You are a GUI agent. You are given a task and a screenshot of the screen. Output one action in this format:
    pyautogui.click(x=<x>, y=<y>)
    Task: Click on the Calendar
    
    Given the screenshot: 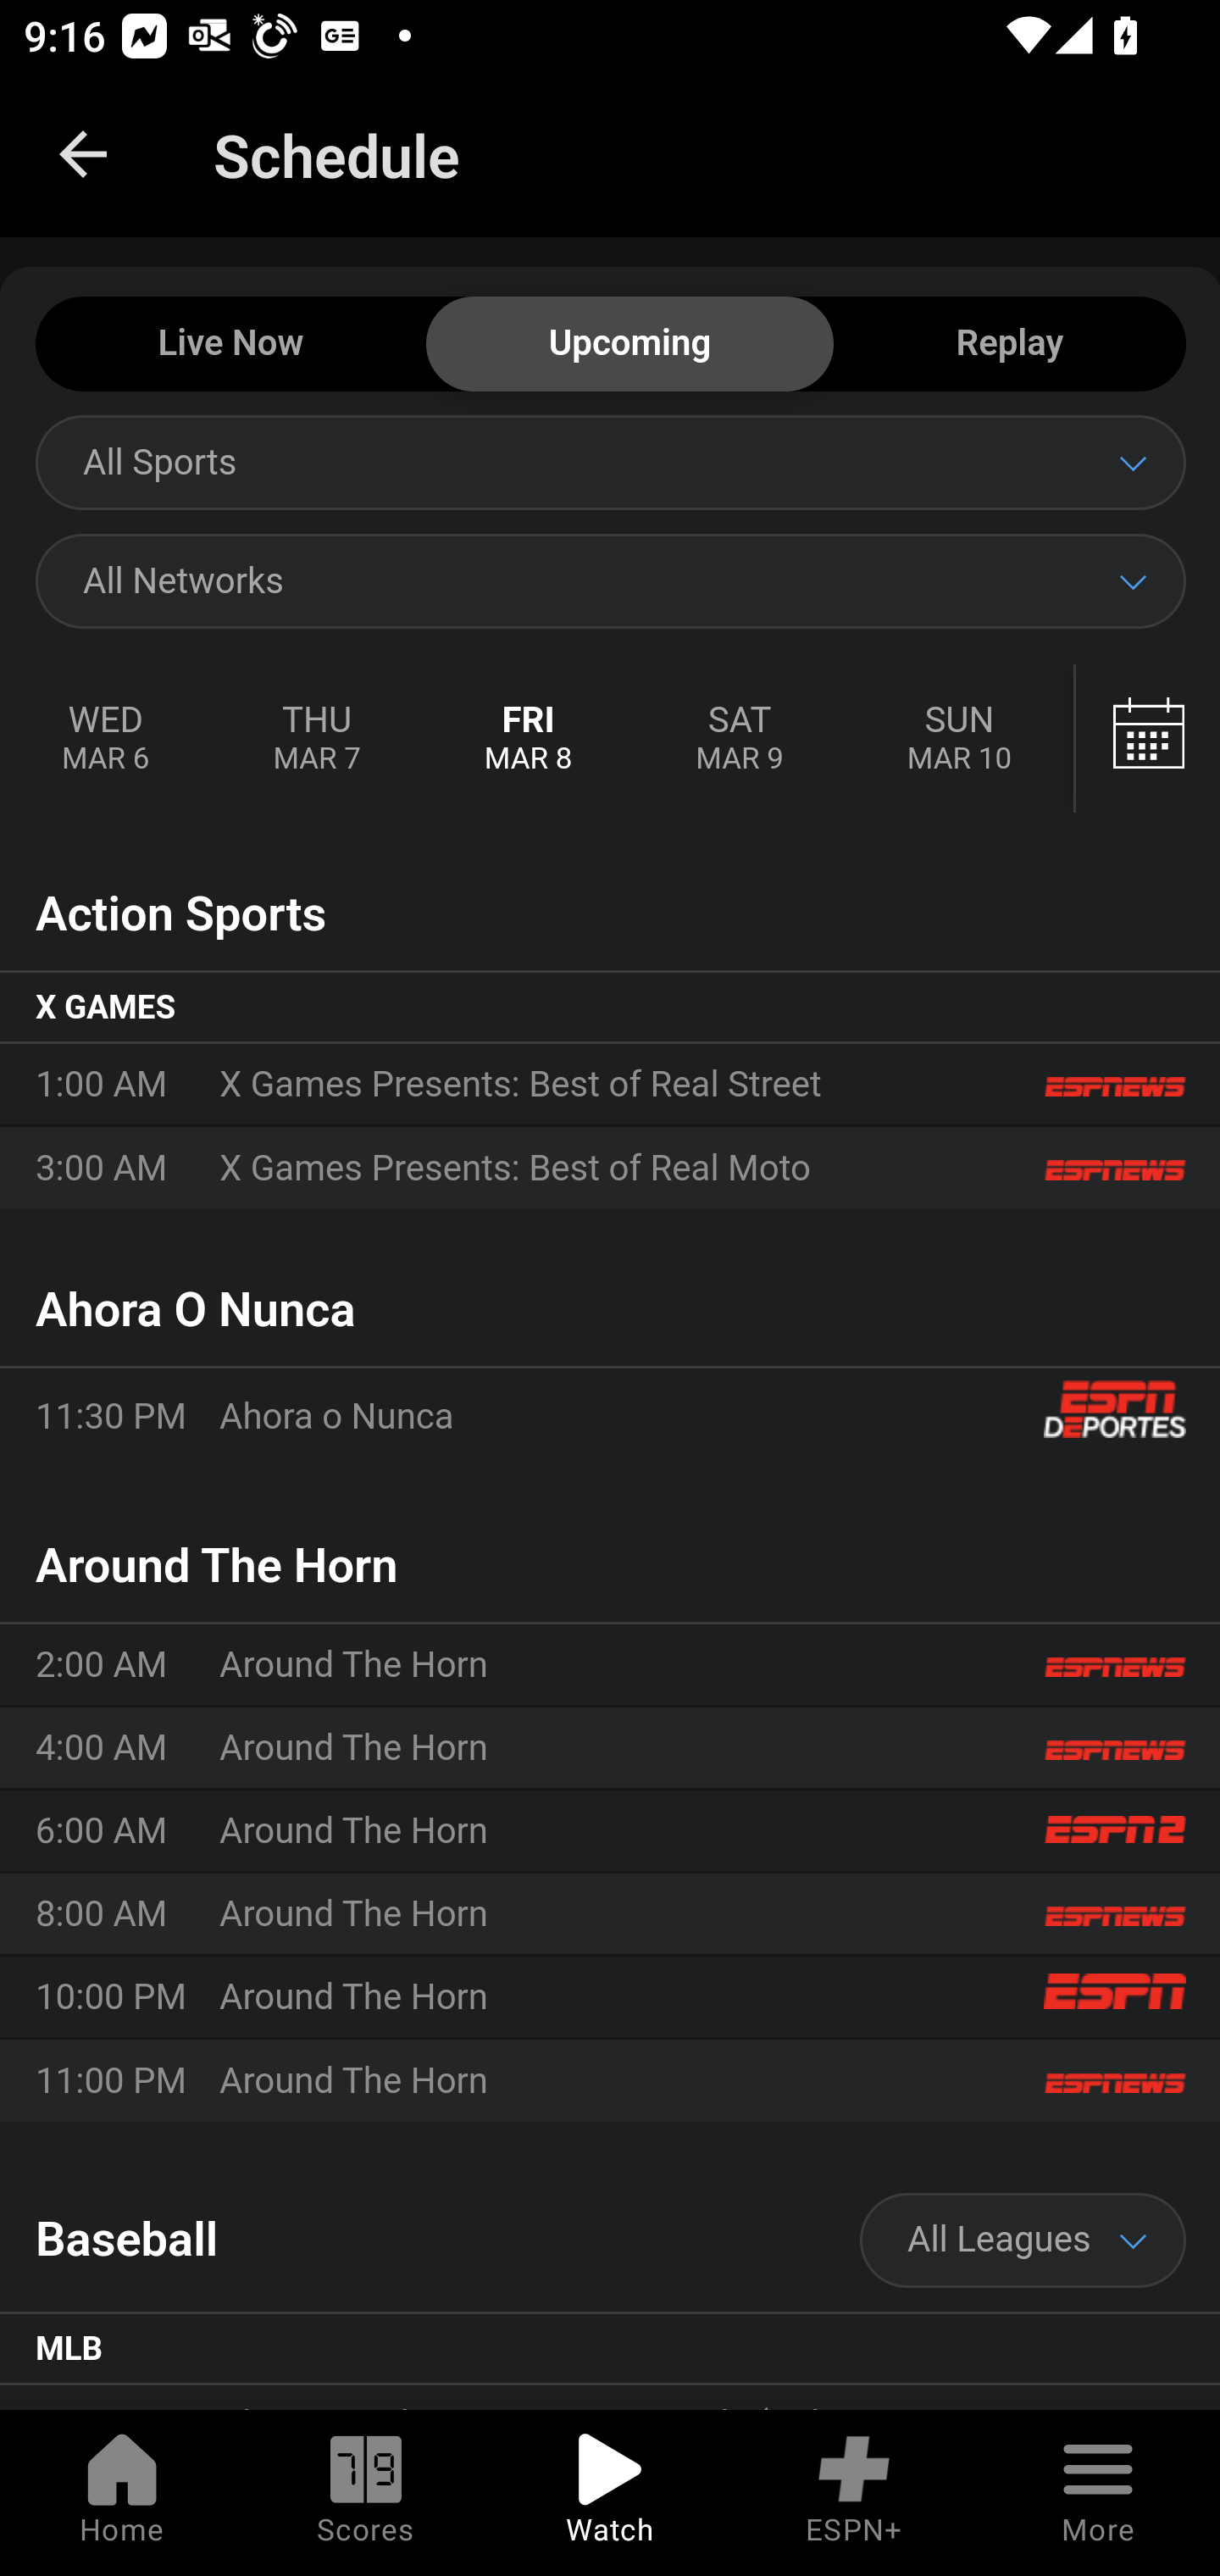 What is the action you would take?
    pyautogui.click(x=1147, y=739)
    